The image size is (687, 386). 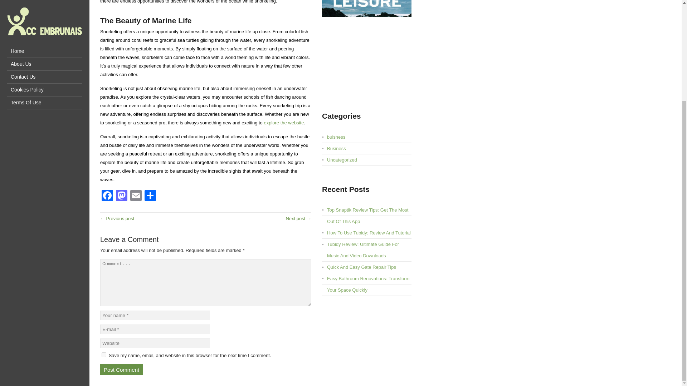 What do you see at coordinates (122, 197) in the screenshot?
I see `Mastodon` at bounding box center [122, 197].